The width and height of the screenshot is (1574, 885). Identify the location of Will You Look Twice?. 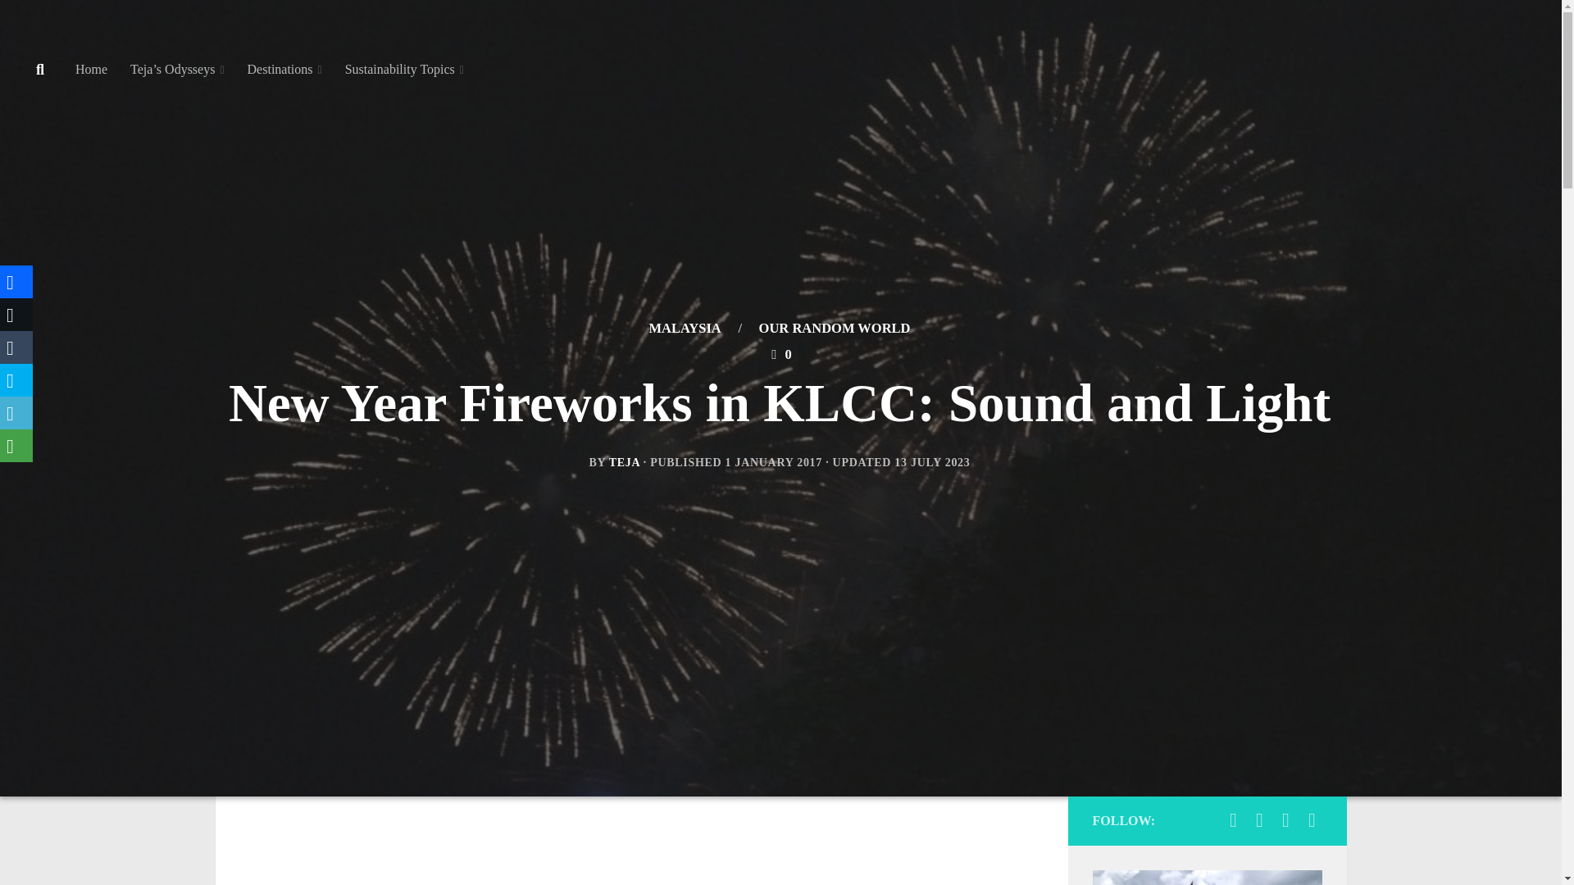
(1259, 820).